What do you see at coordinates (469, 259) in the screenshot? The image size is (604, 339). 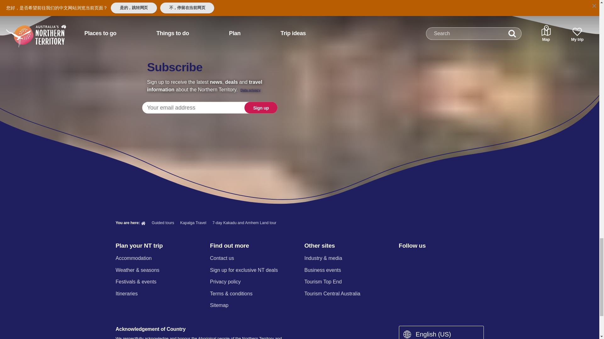 I see `Trip Advisor` at bounding box center [469, 259].